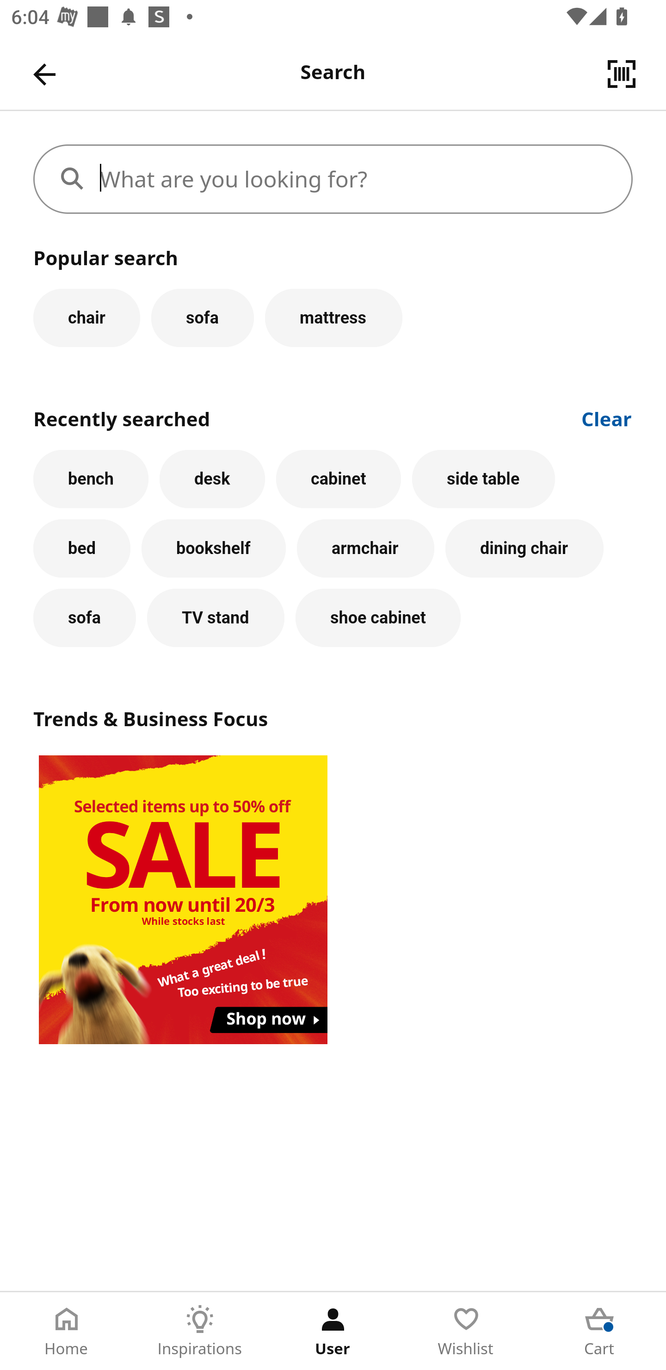 The image size is (666, 1370). What do you see at coordinates (466, 1331) in the screenshot?
I see `Wishlist
Tab 4 of 5` at bounding box center [466, 1331].